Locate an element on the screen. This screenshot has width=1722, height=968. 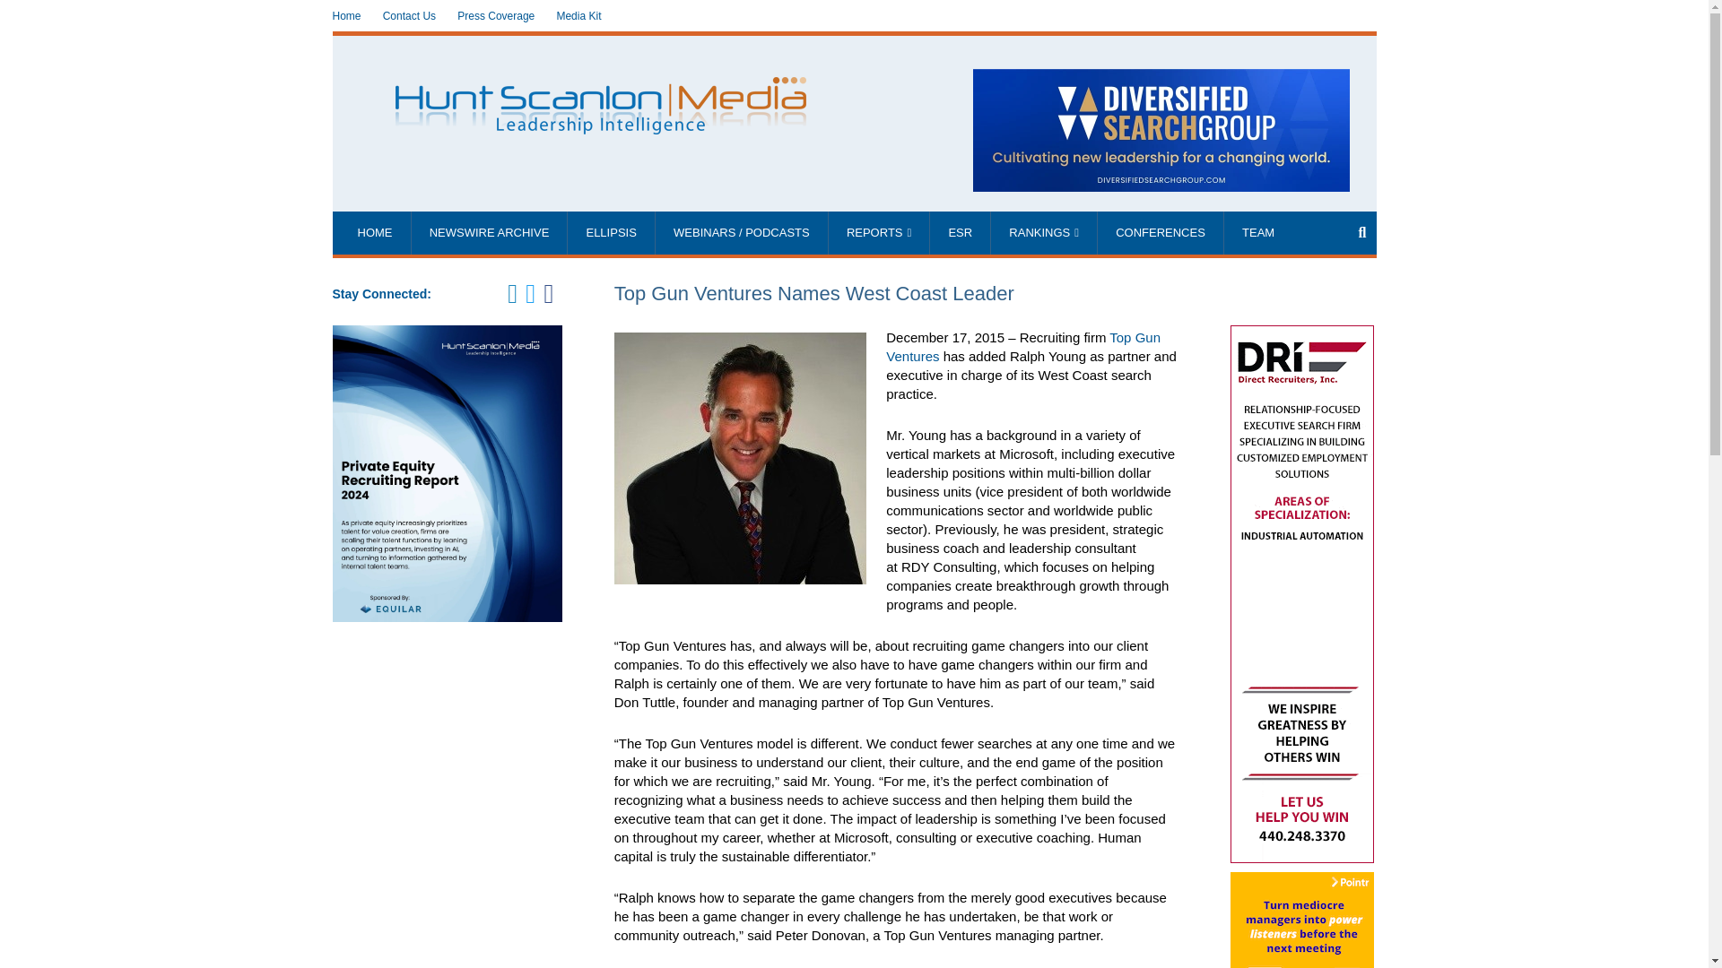
Press Coverage is located at coordinates (495, 16).